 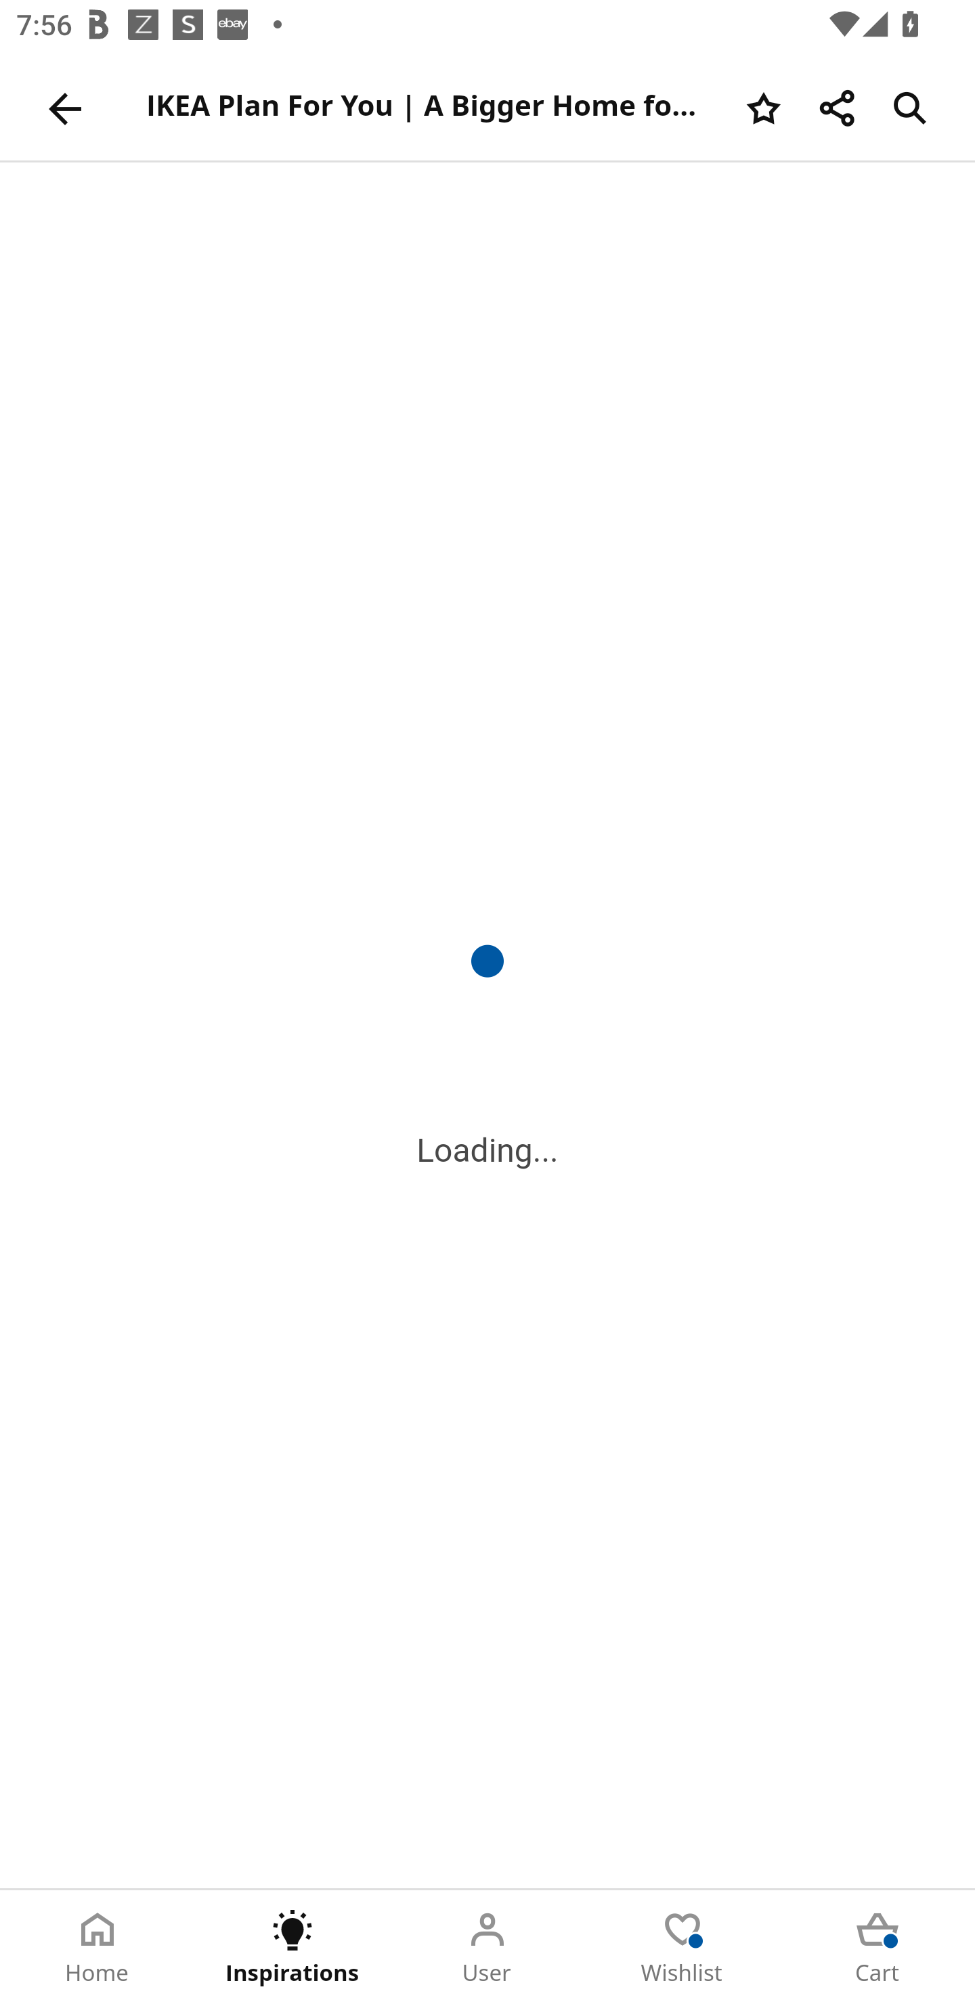 I want to click on Home
Tab 1 of 5, so click(x=97, y=1947).